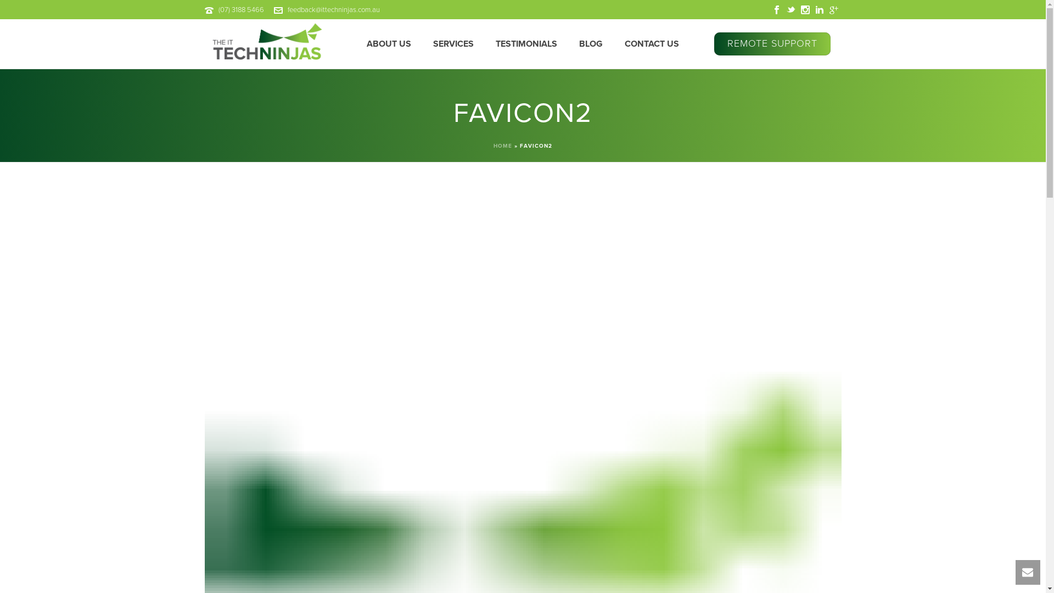 The width and height of the screenshot is (1054, 593). I want to click on HOME, so click(503, 146).